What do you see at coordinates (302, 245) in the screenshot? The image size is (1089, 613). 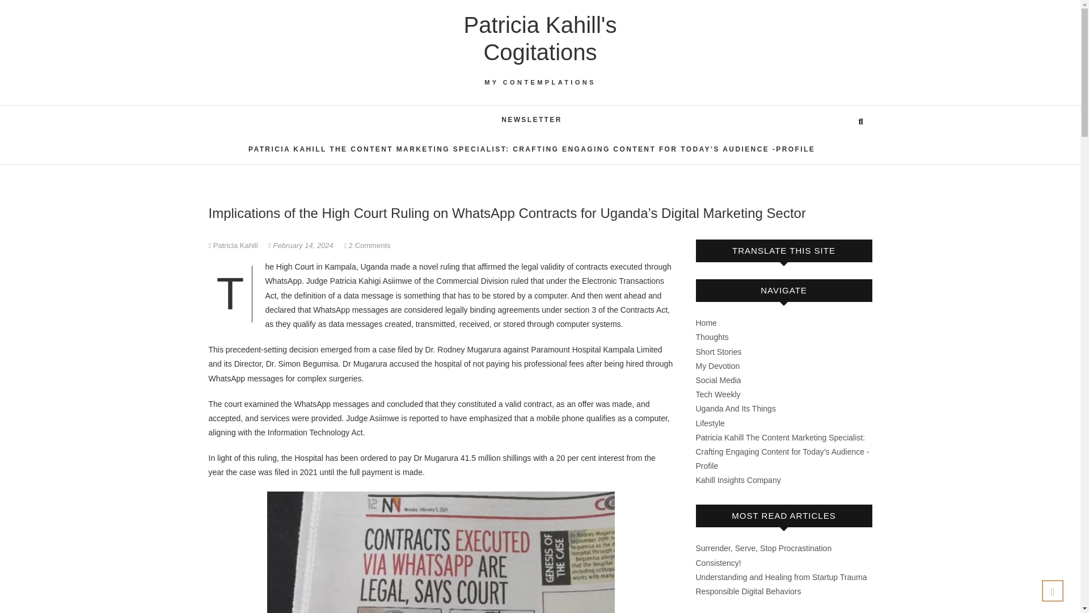 I see `February 14, 2024` at bounding box center [302, 245].